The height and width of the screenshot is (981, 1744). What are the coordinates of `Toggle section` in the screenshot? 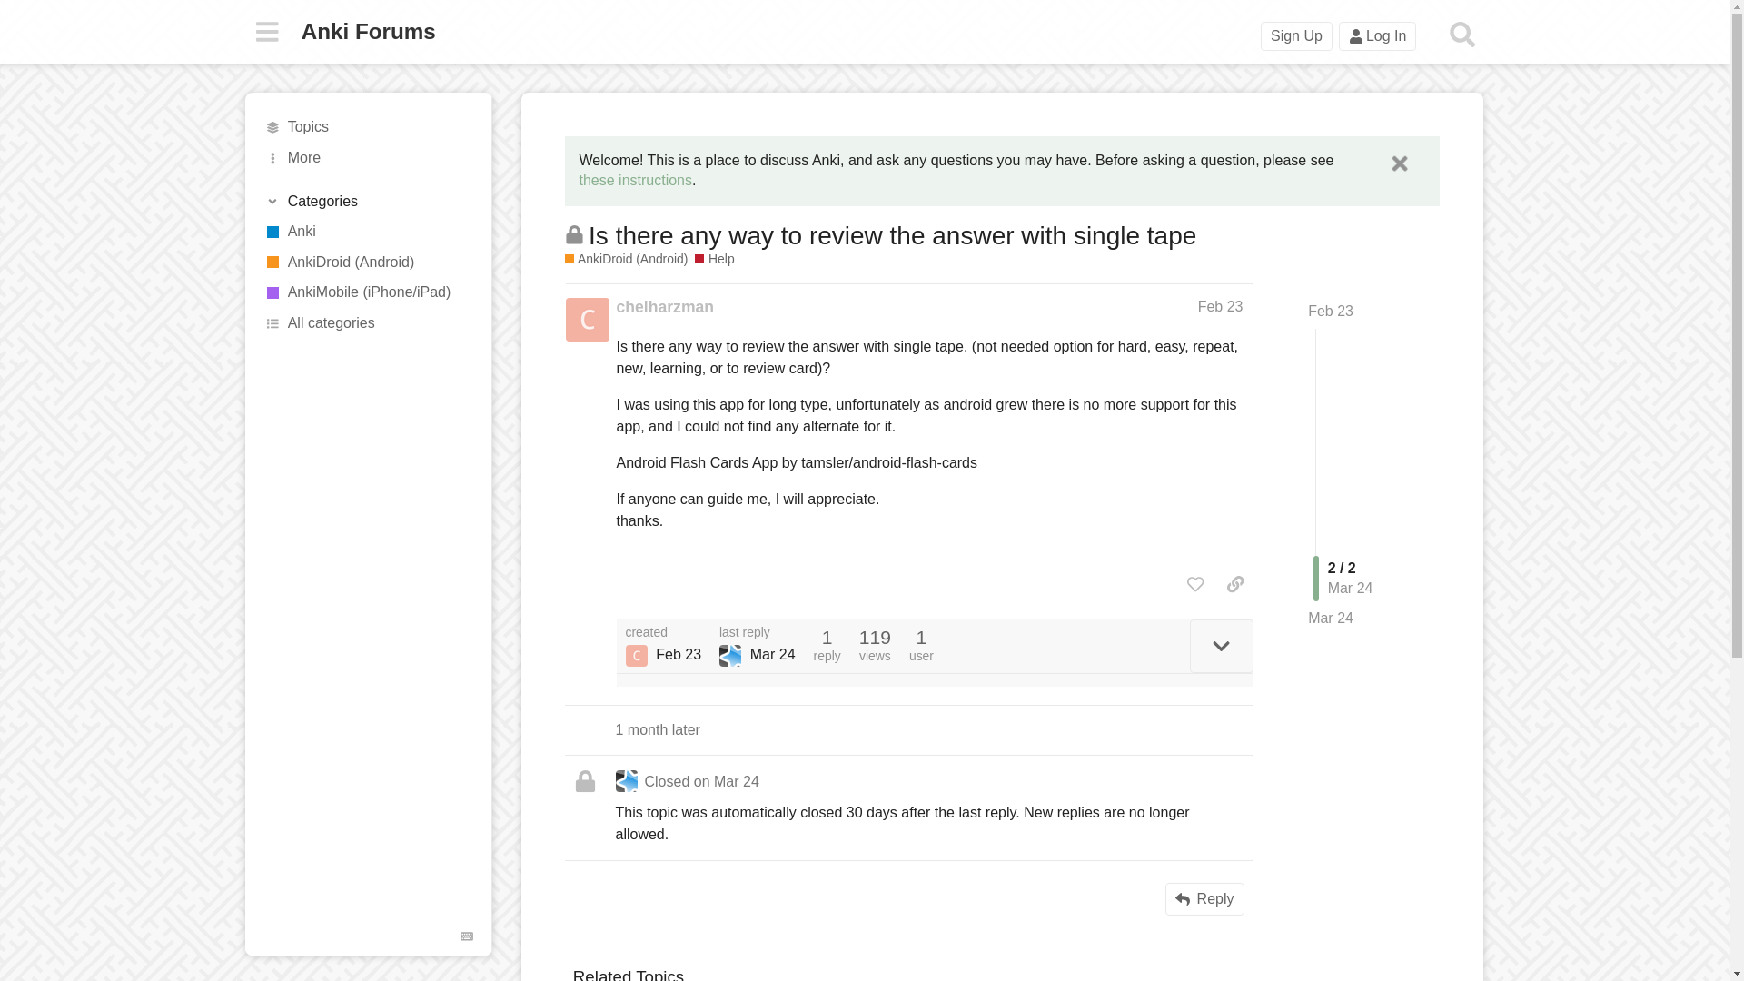 It's located at (367, 202).